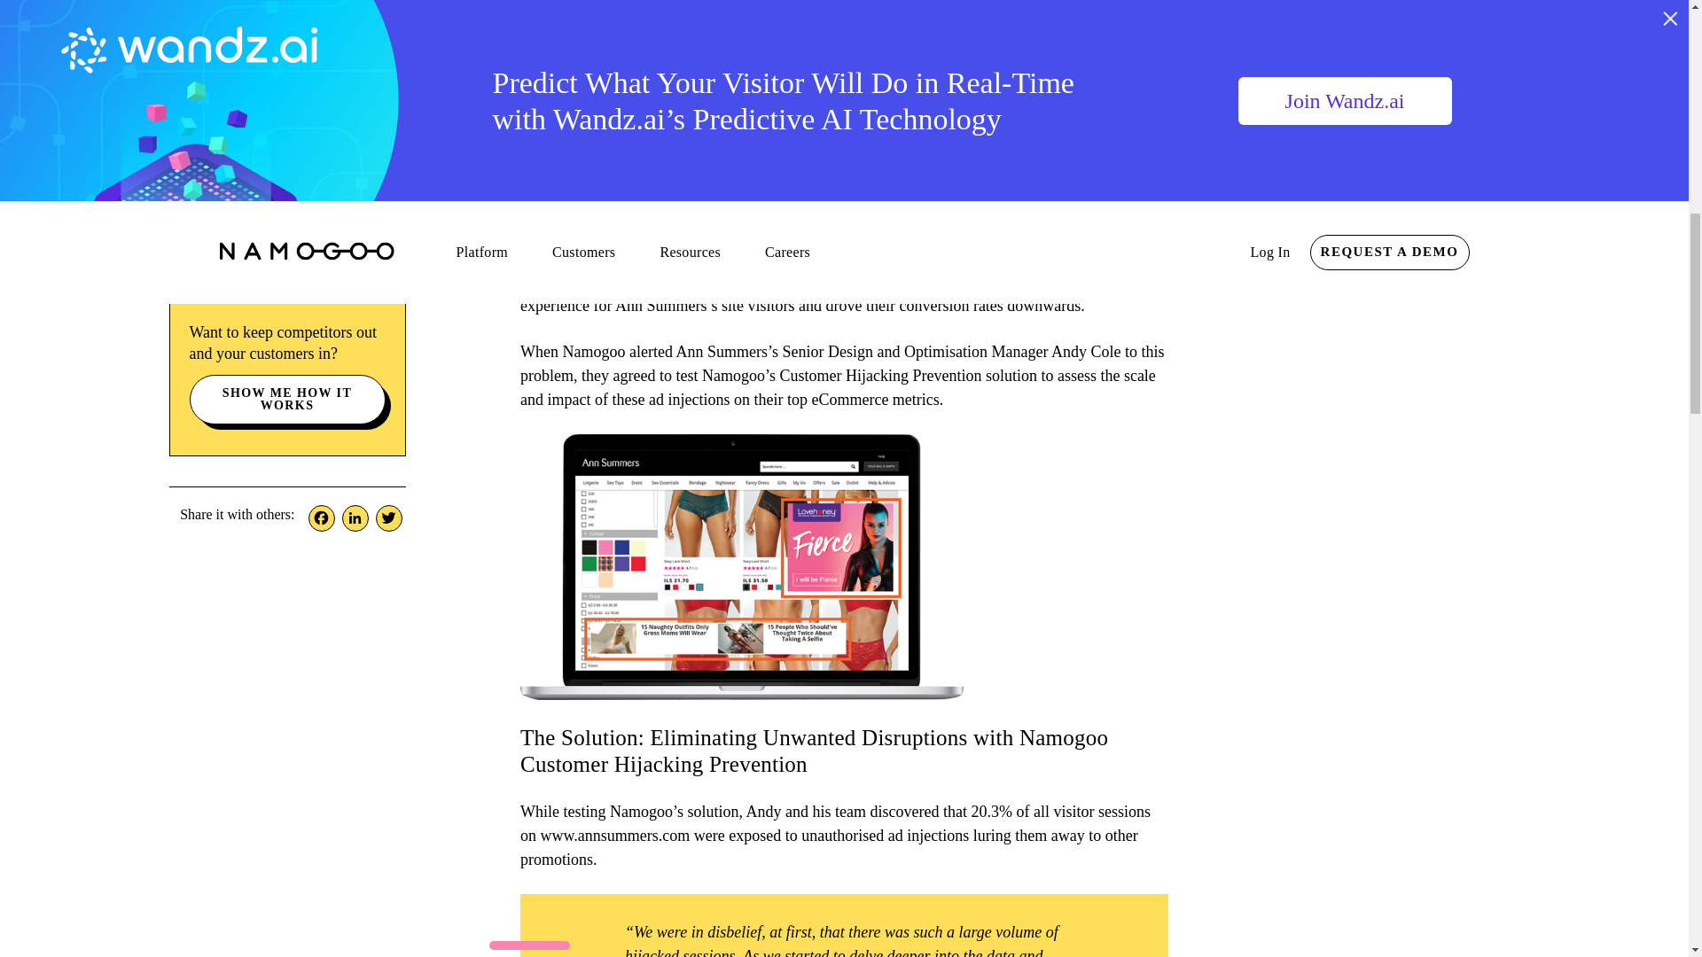 This screenshot has width=1702, height=957. I want to click on Twitter, so click(389, 518).